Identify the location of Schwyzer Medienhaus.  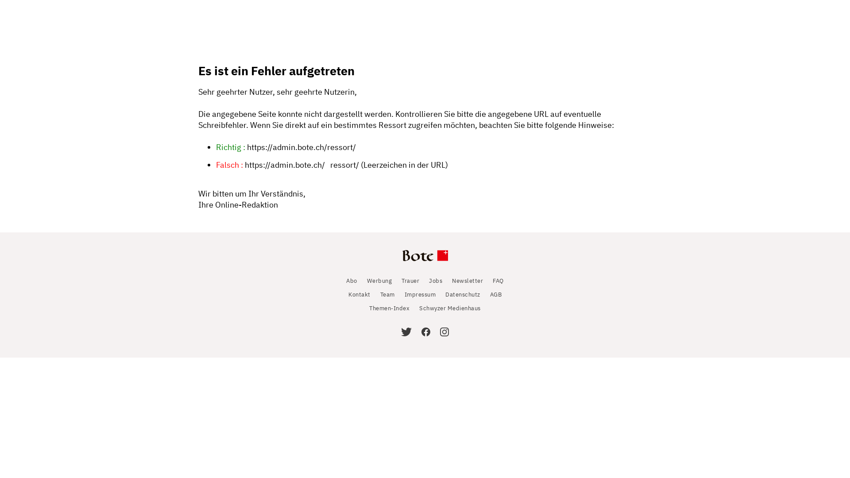
(450, 308).